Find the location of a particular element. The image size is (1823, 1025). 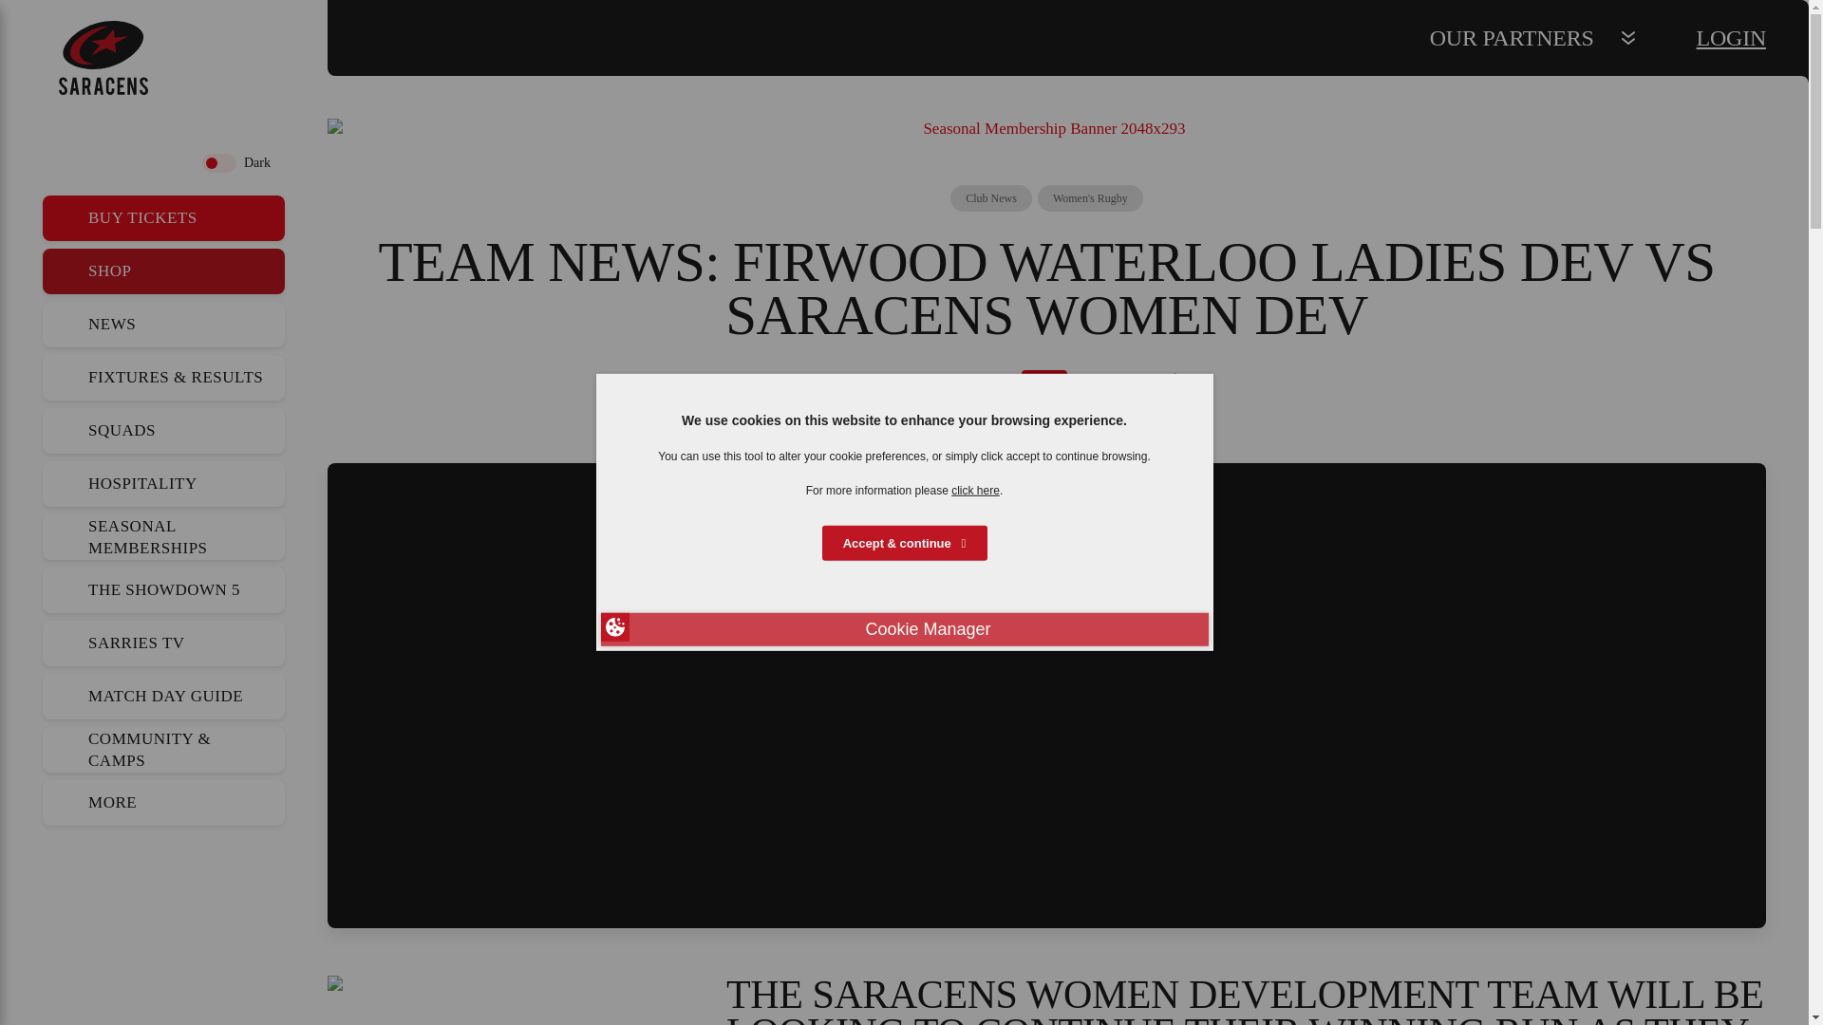

SEASONAL MEMBERSHIPS is located at coordinates (163, 537).